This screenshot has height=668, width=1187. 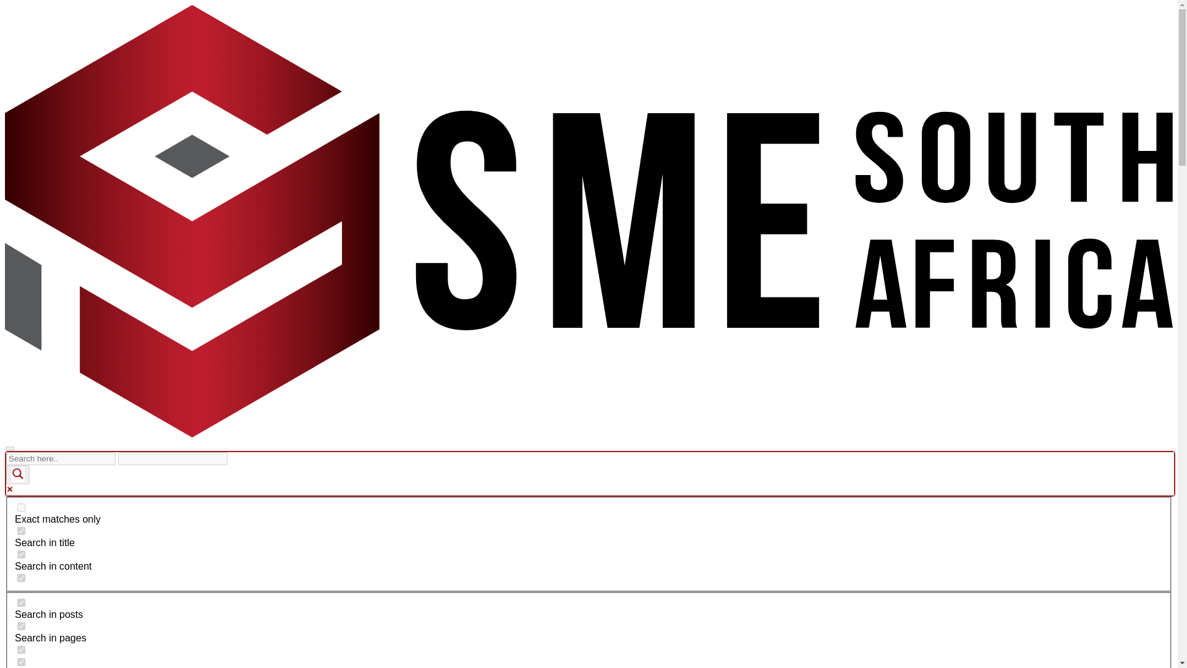 What do you see at coordinates (21, 578) in the screenshot?
I see `excerpt` at bounding box center [21, 578].